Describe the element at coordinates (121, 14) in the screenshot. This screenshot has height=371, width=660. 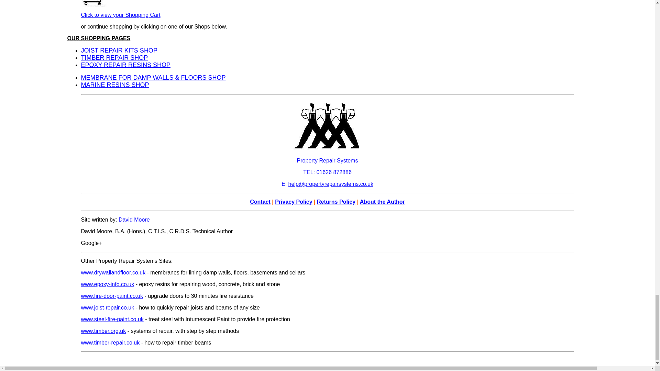
I see `Click to view your Shopping Cart` at that location.